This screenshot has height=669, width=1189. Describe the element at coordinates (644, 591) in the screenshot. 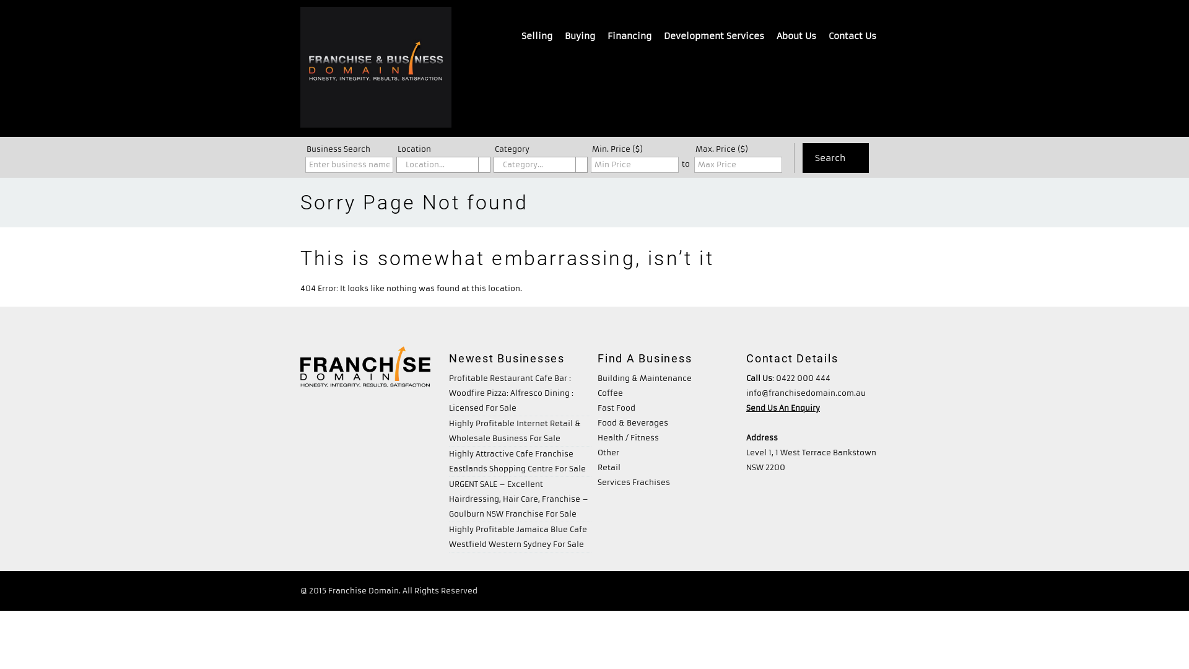

I see `Buying` at that location.